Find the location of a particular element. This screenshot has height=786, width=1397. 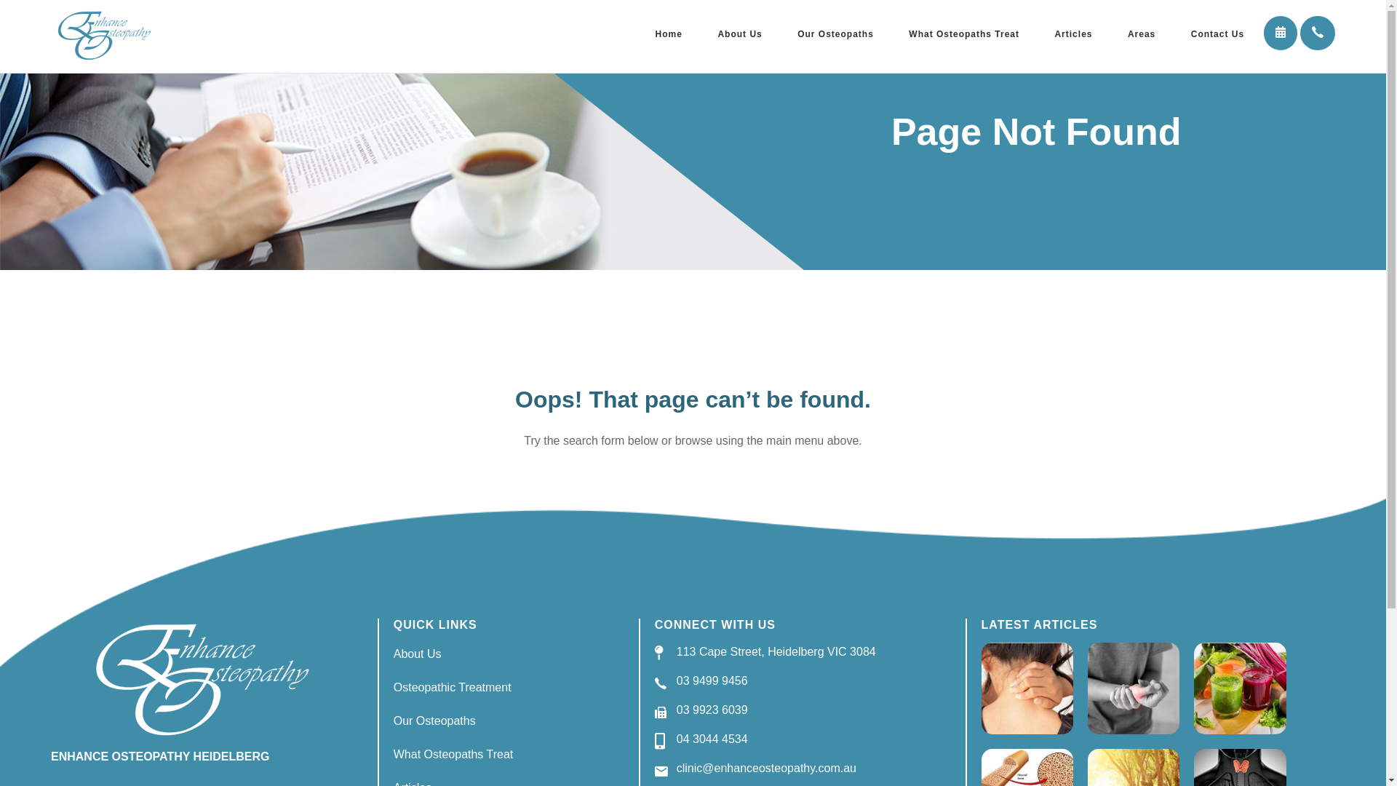

Skip to content is located at coordinates (0, 0).